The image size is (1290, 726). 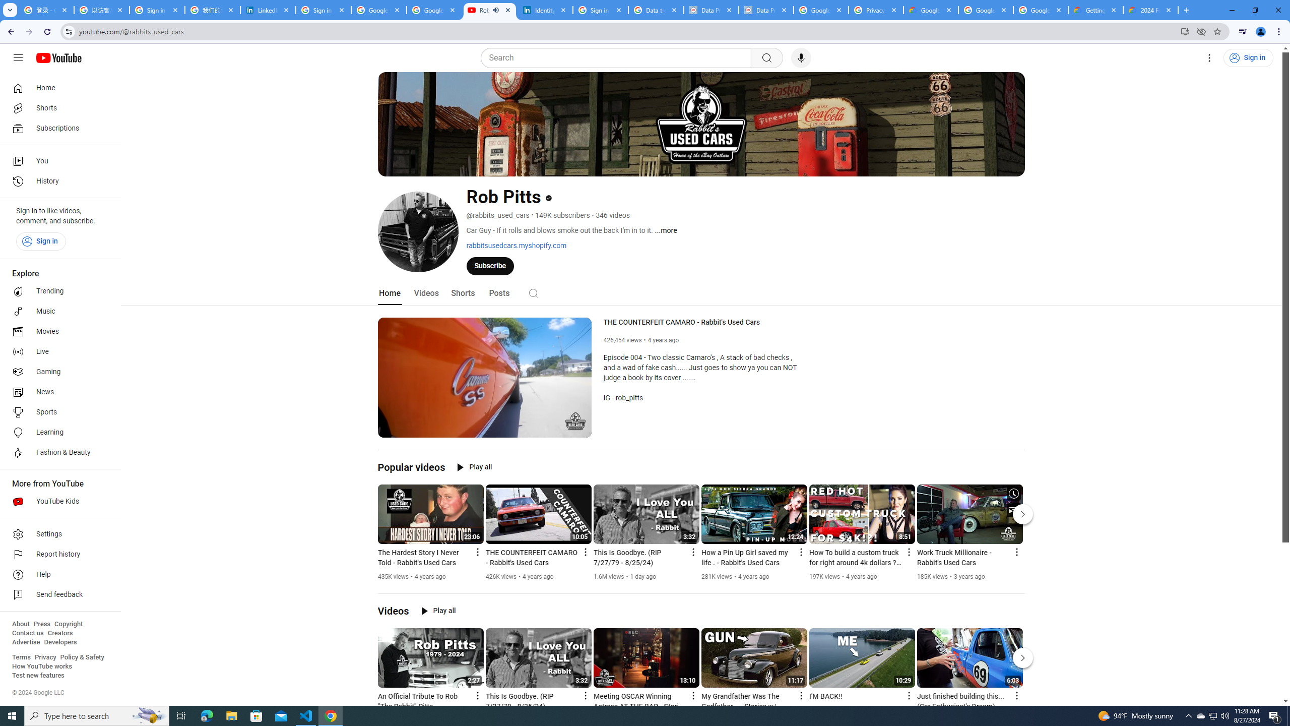 What do you see at coordinates (57, 332) in the screenshot?
I see `Movies` at bounding box center [57, 332].